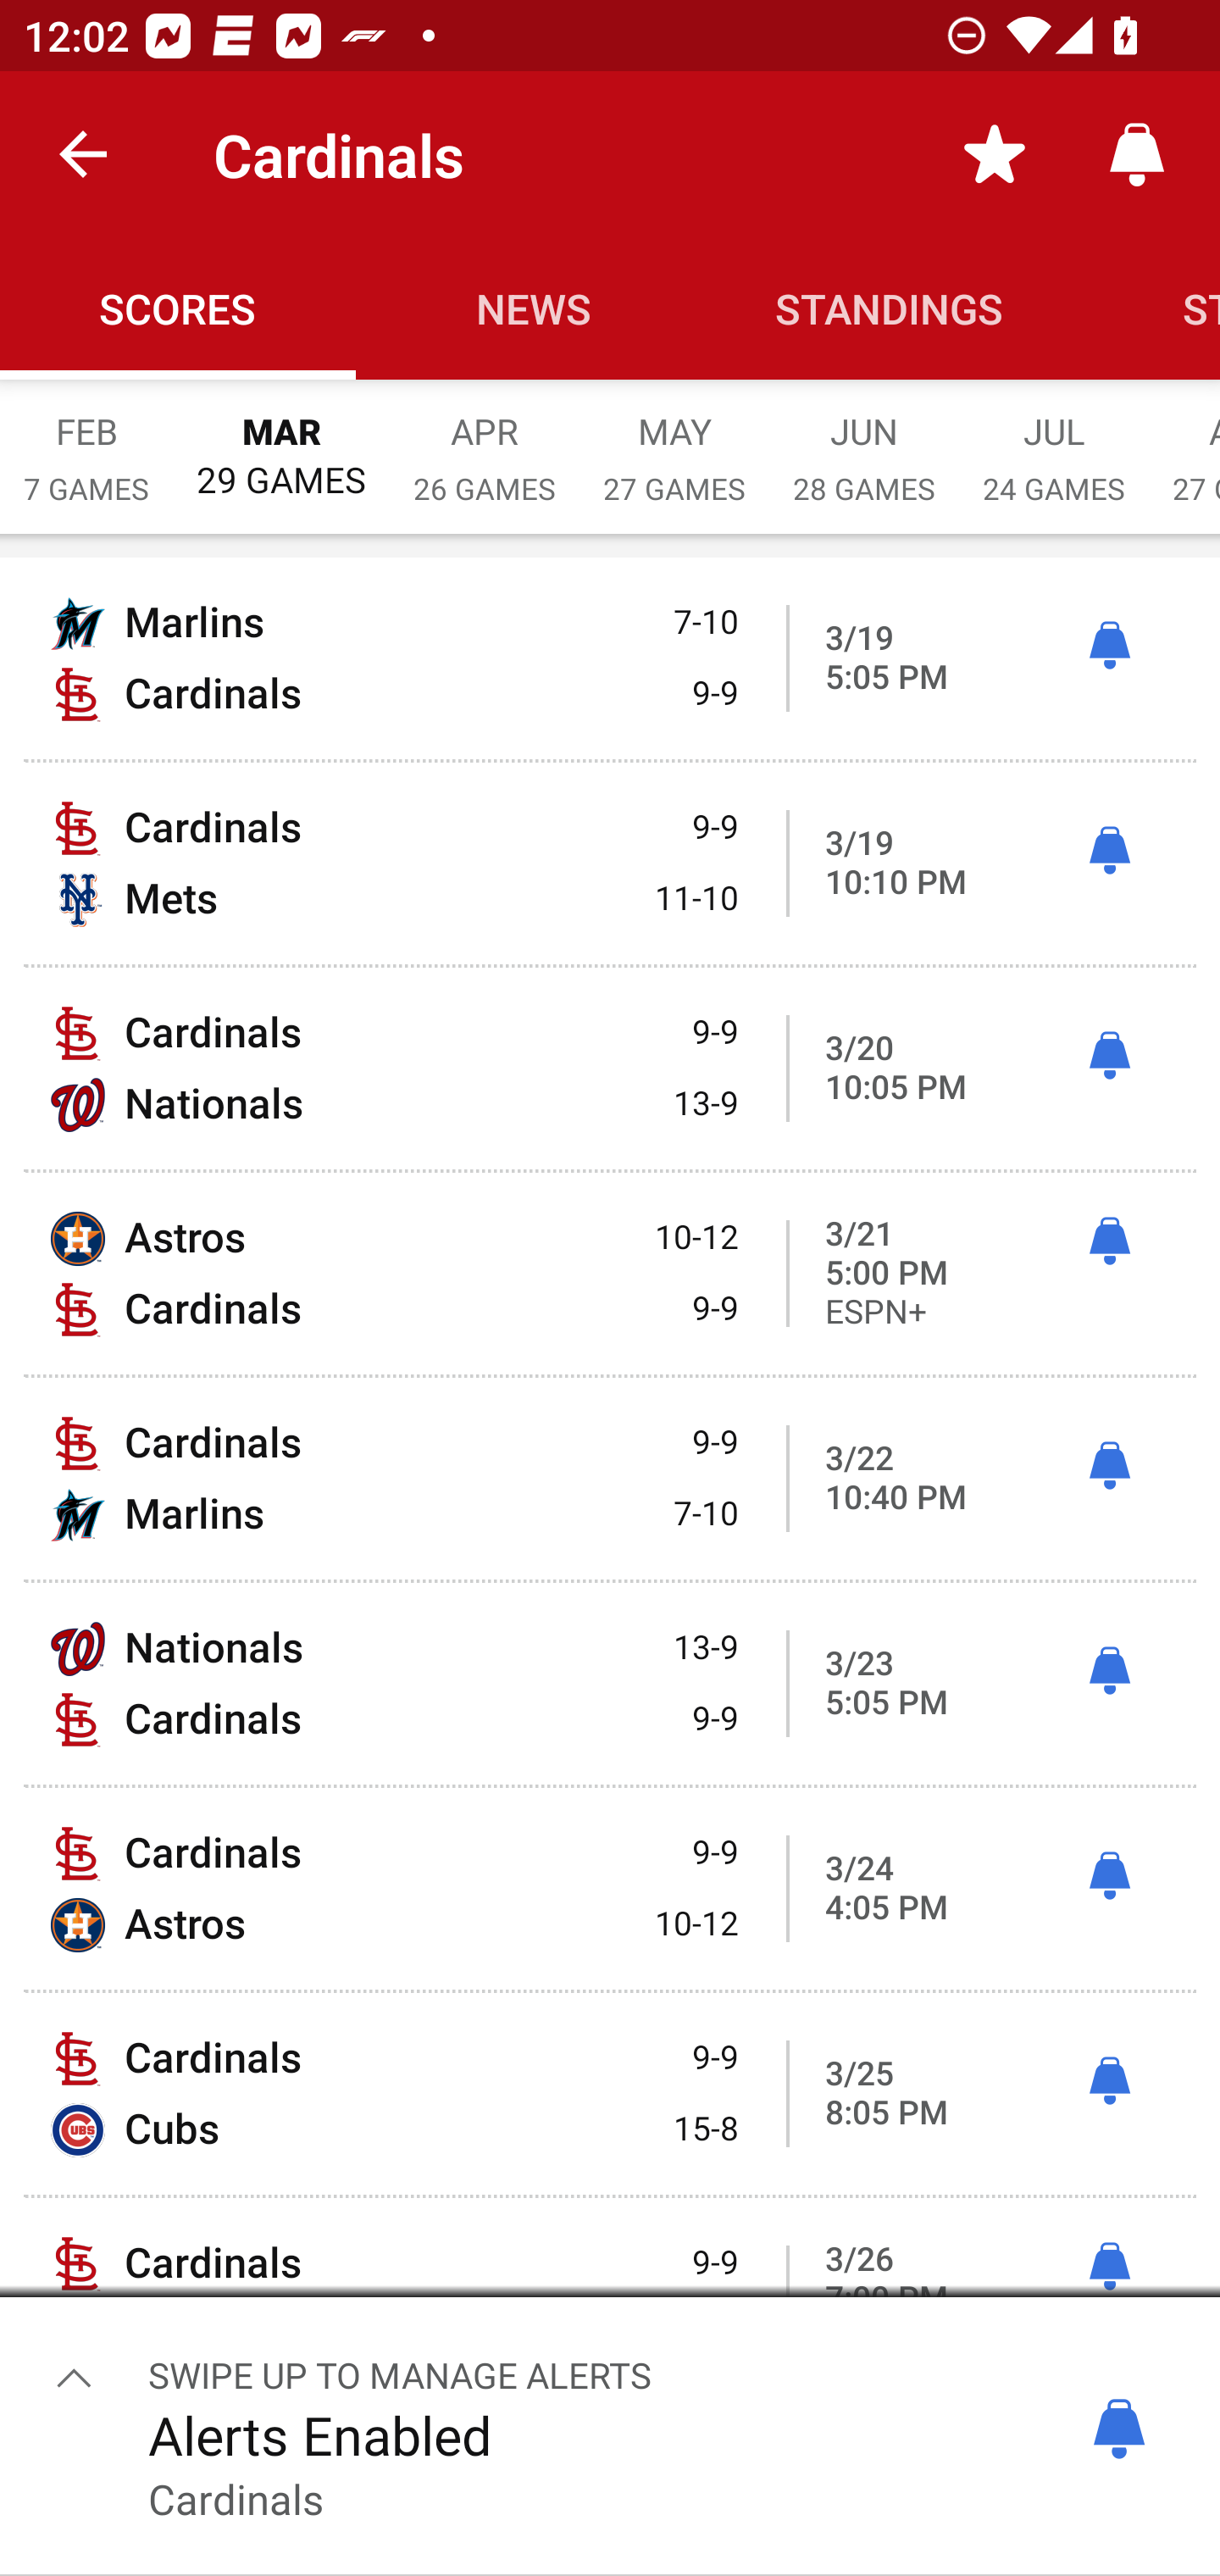 This screenshot has width=1220, height=2576. I want to click on Cardinals 0-0 Dodgers 0-0 3/28 8:10 PM ì, so click(610, 2490).